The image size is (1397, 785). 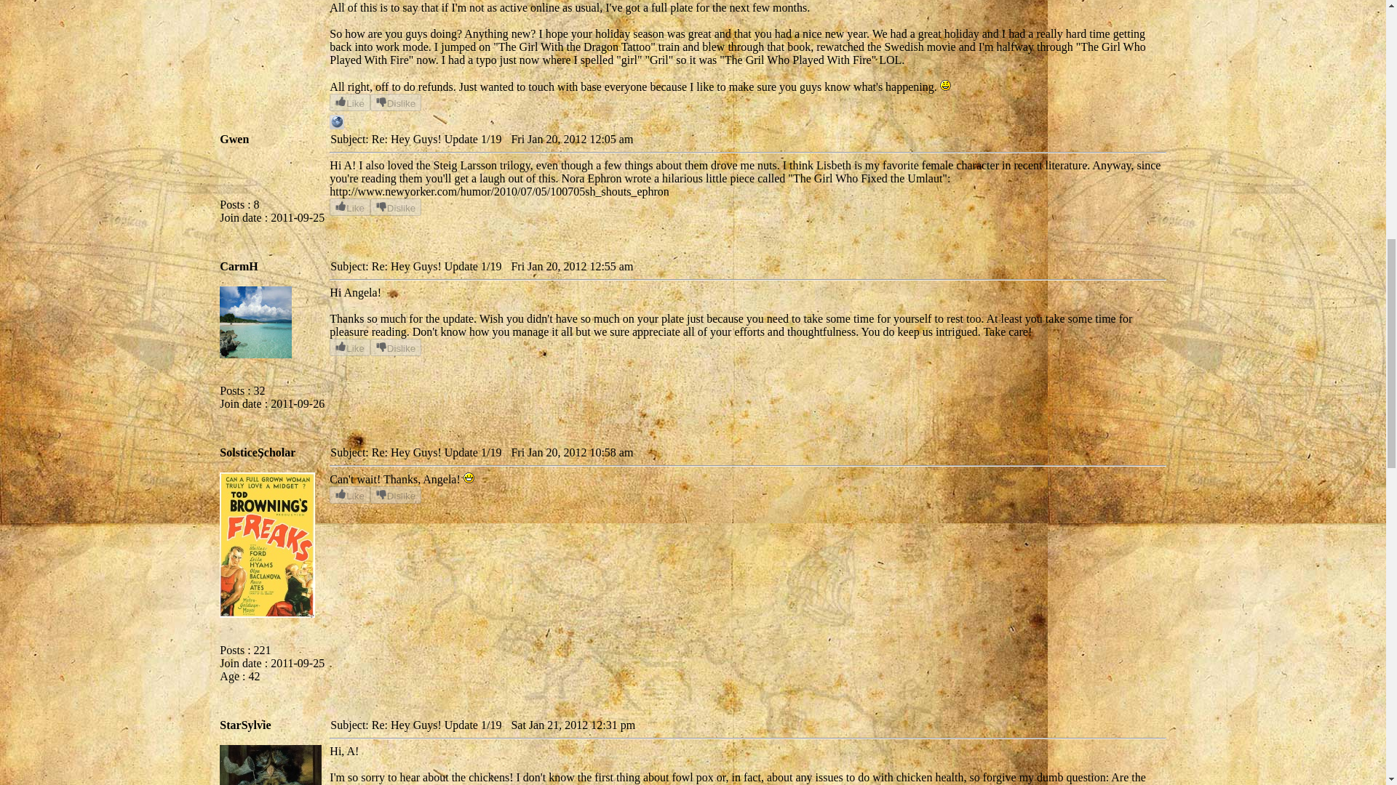 I want to click on Visit poster's website, so click(x=336, y=125).